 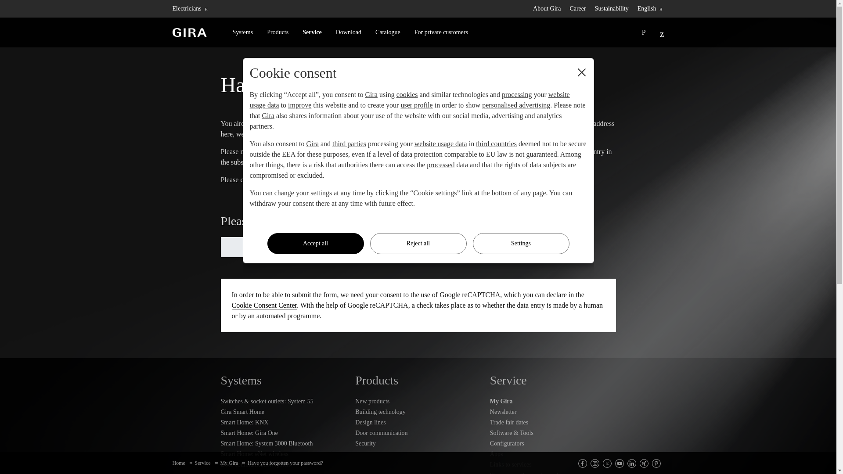 I want to click on Career, so click(x=582, y=9).